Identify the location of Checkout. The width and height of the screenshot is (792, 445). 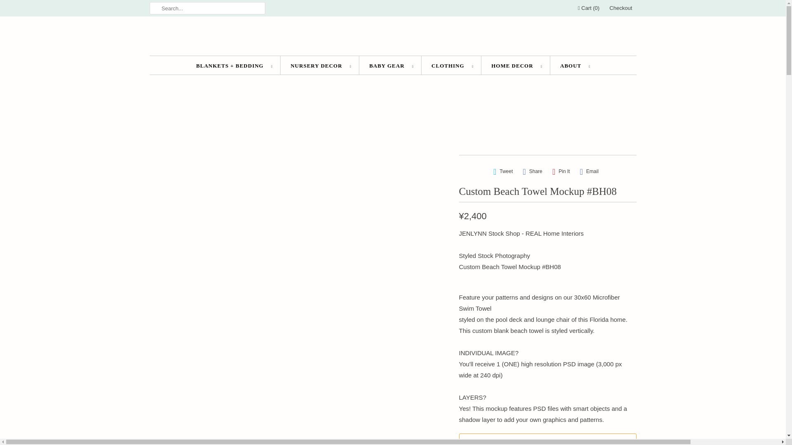
(621, 8).